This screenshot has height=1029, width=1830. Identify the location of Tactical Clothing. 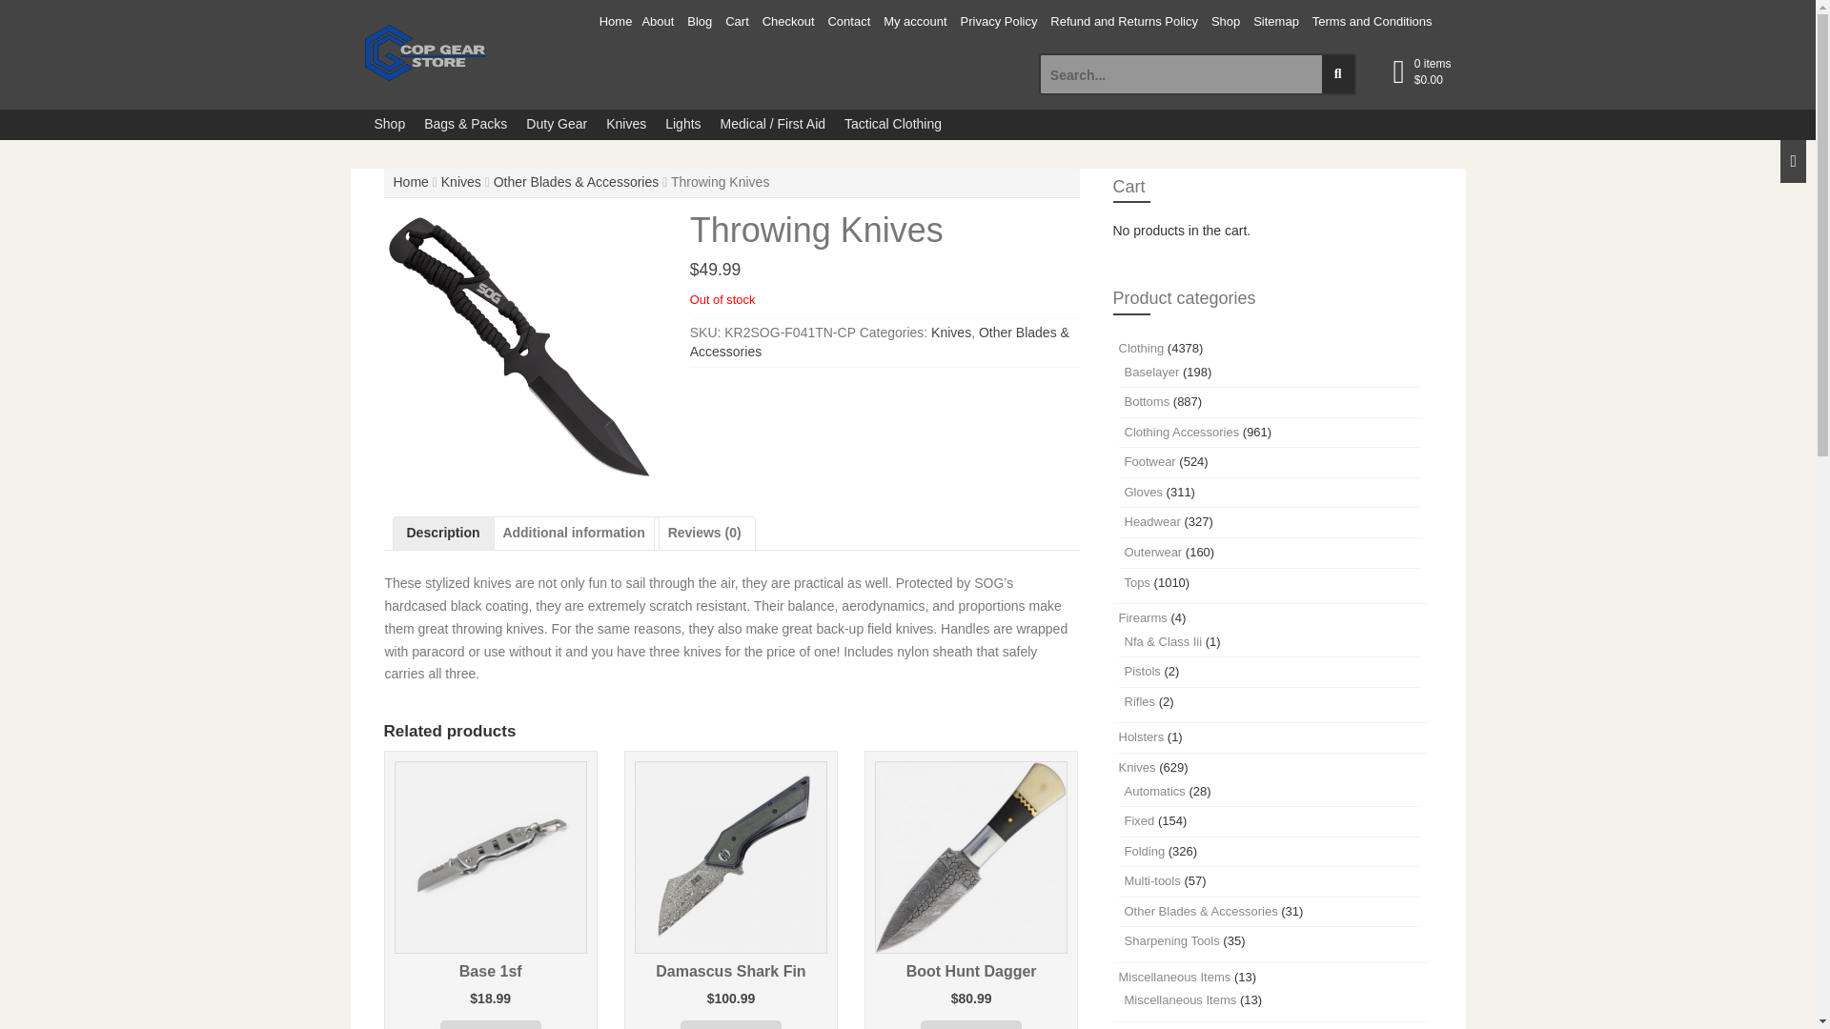
(892, 124).